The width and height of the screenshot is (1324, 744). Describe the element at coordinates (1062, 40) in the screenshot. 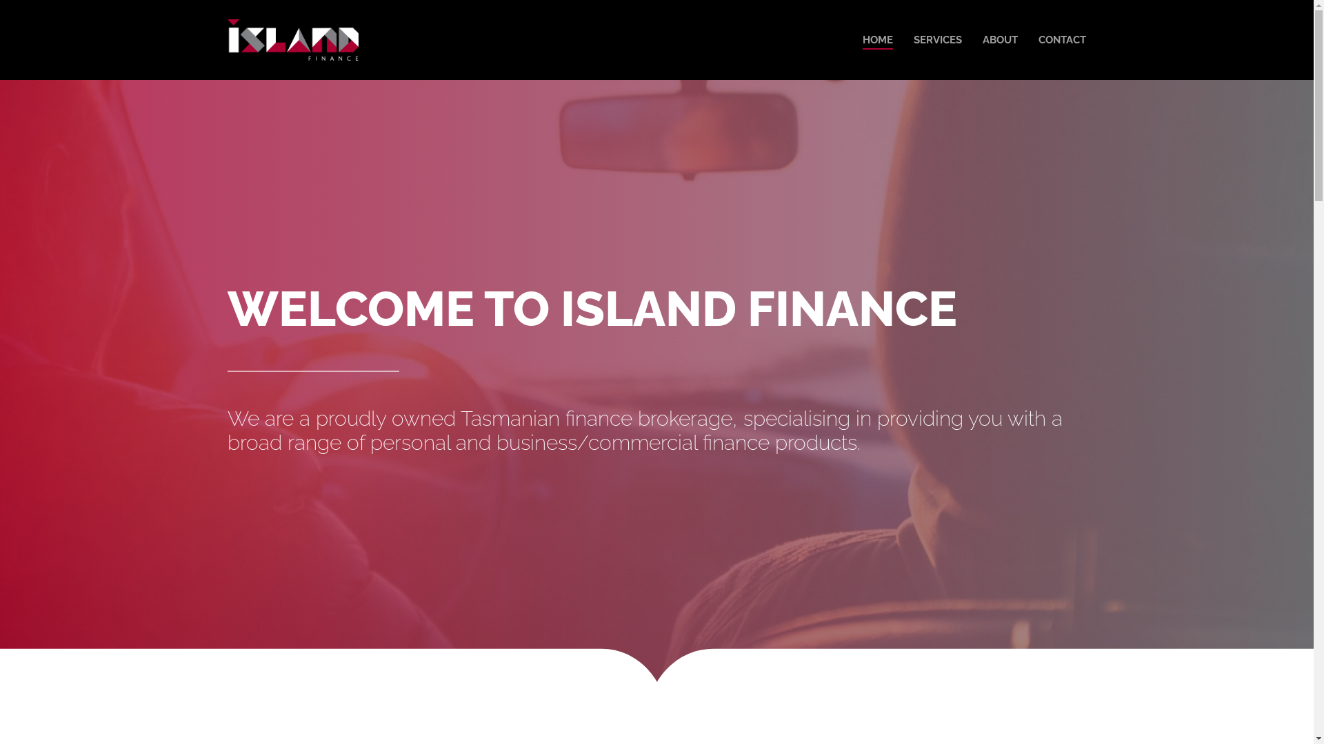

I see `CONTACT` at that location.